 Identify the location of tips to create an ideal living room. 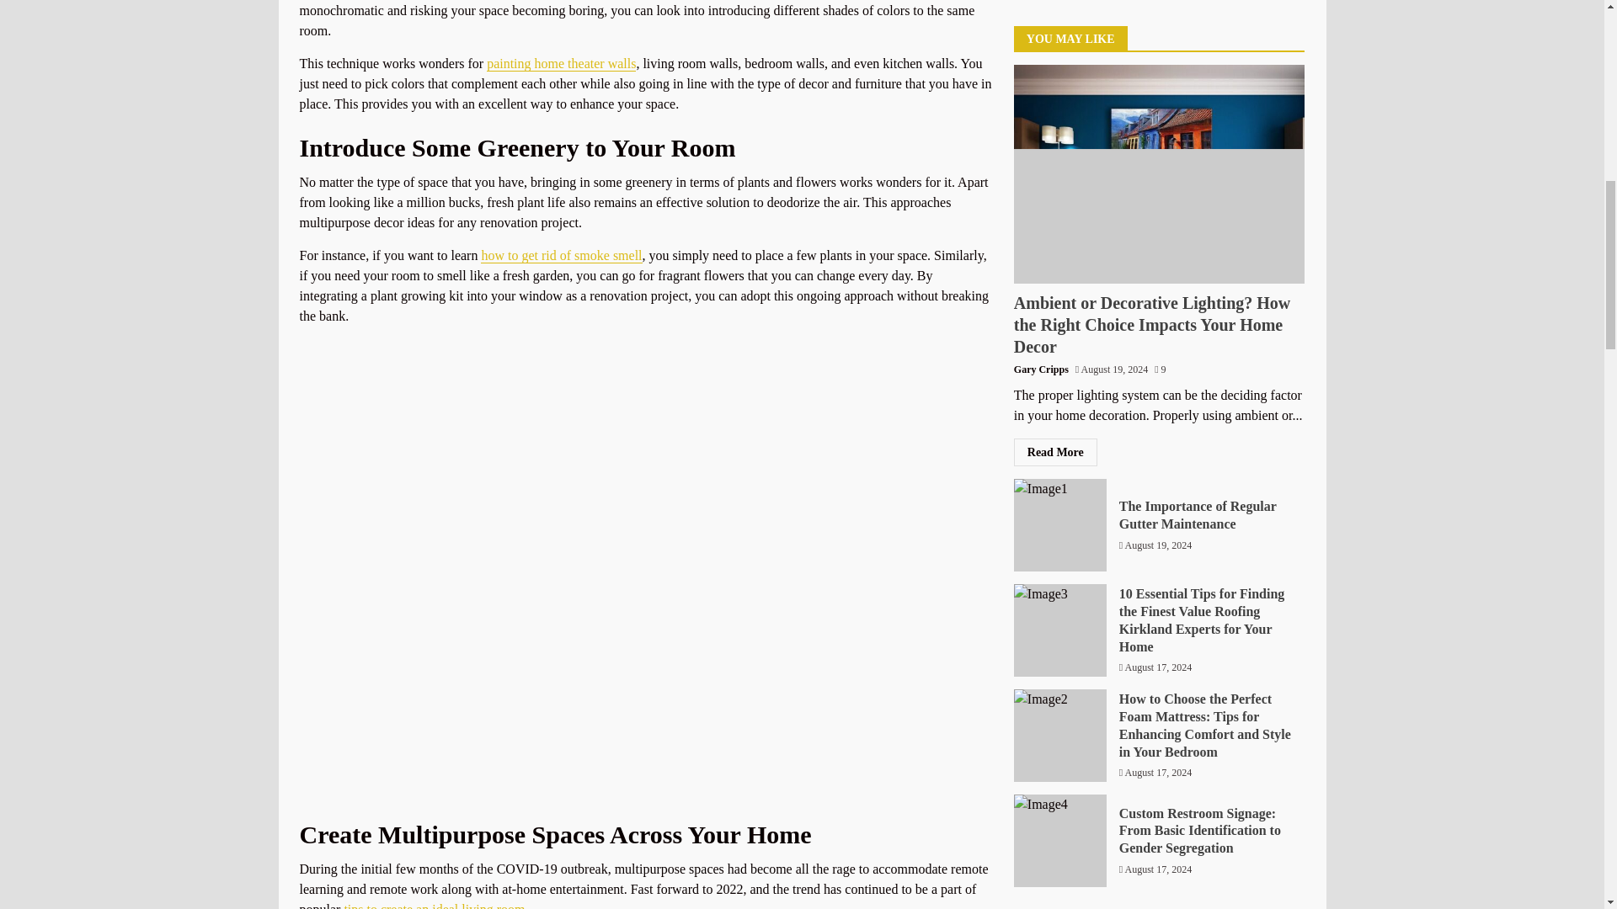
(433, 906).